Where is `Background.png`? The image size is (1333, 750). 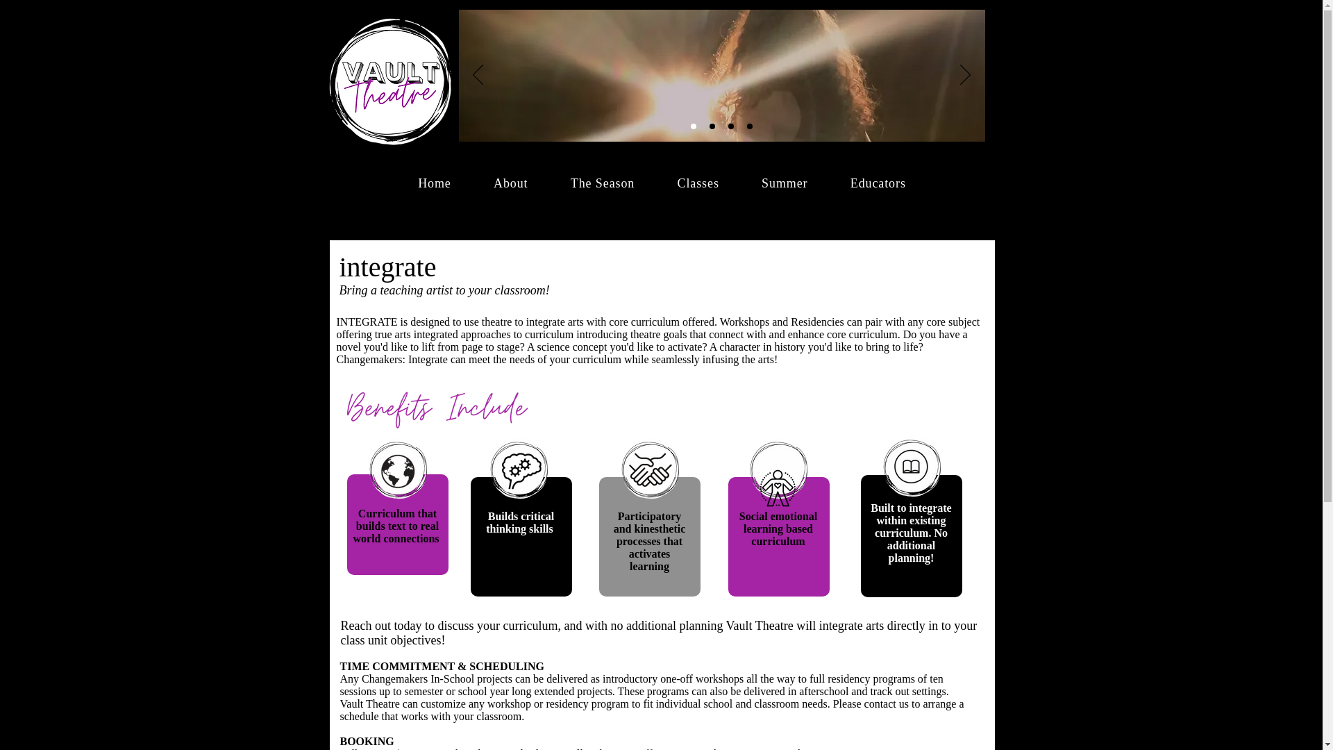
Background.png is located at coordinates (648, 474).